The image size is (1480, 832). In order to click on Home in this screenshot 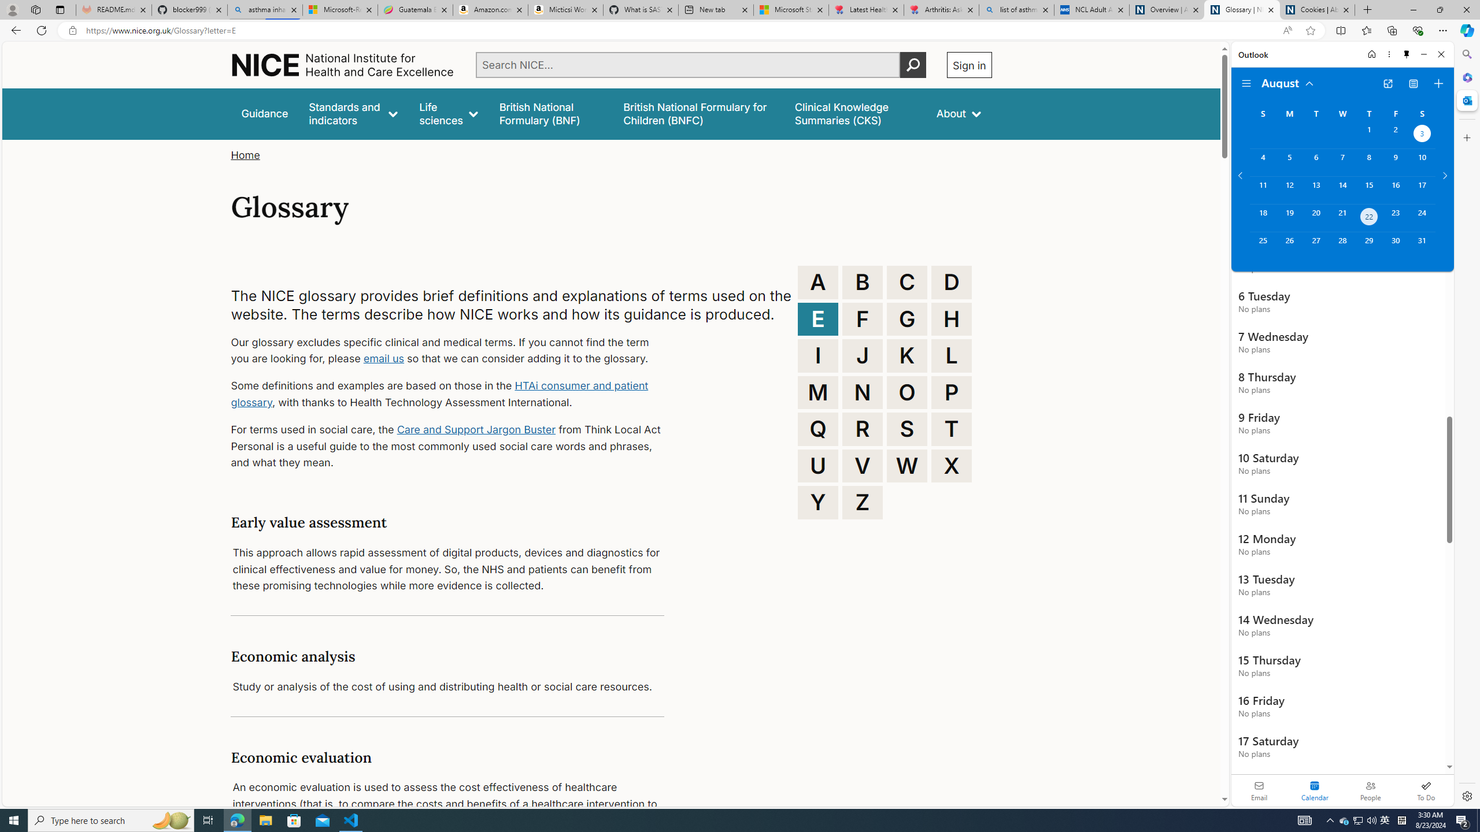, I will do `click(245, 155)`.